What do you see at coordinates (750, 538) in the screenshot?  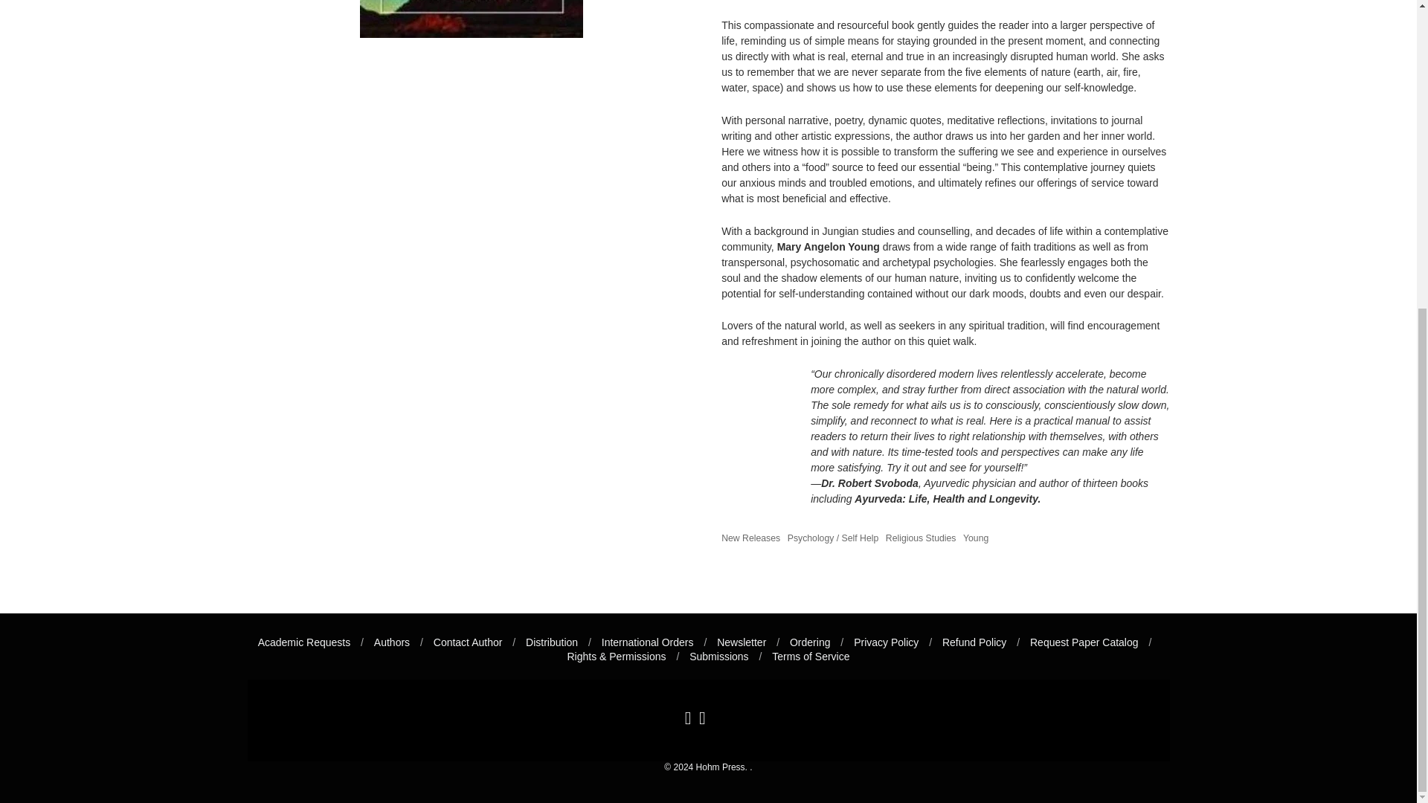 I see `Show products matching tag New Releases` at bounding box center [750, 538].